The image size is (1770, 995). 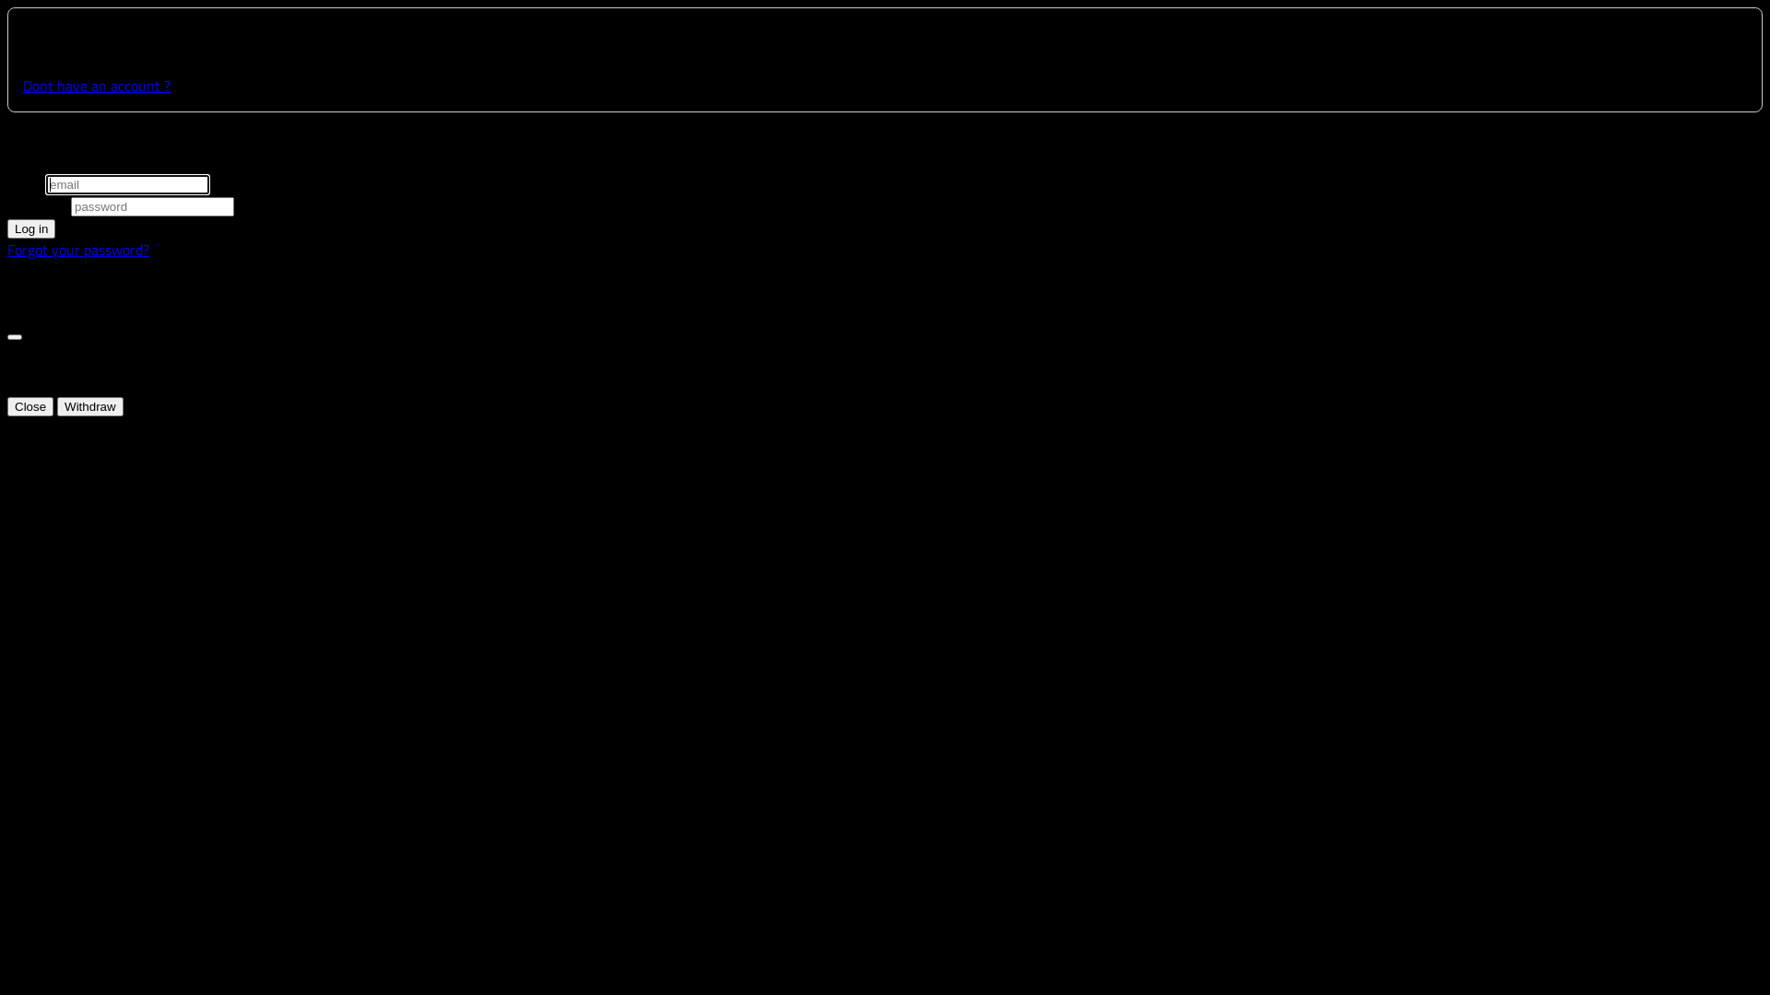 I want to click on Log in, so click(x=31, y=228).